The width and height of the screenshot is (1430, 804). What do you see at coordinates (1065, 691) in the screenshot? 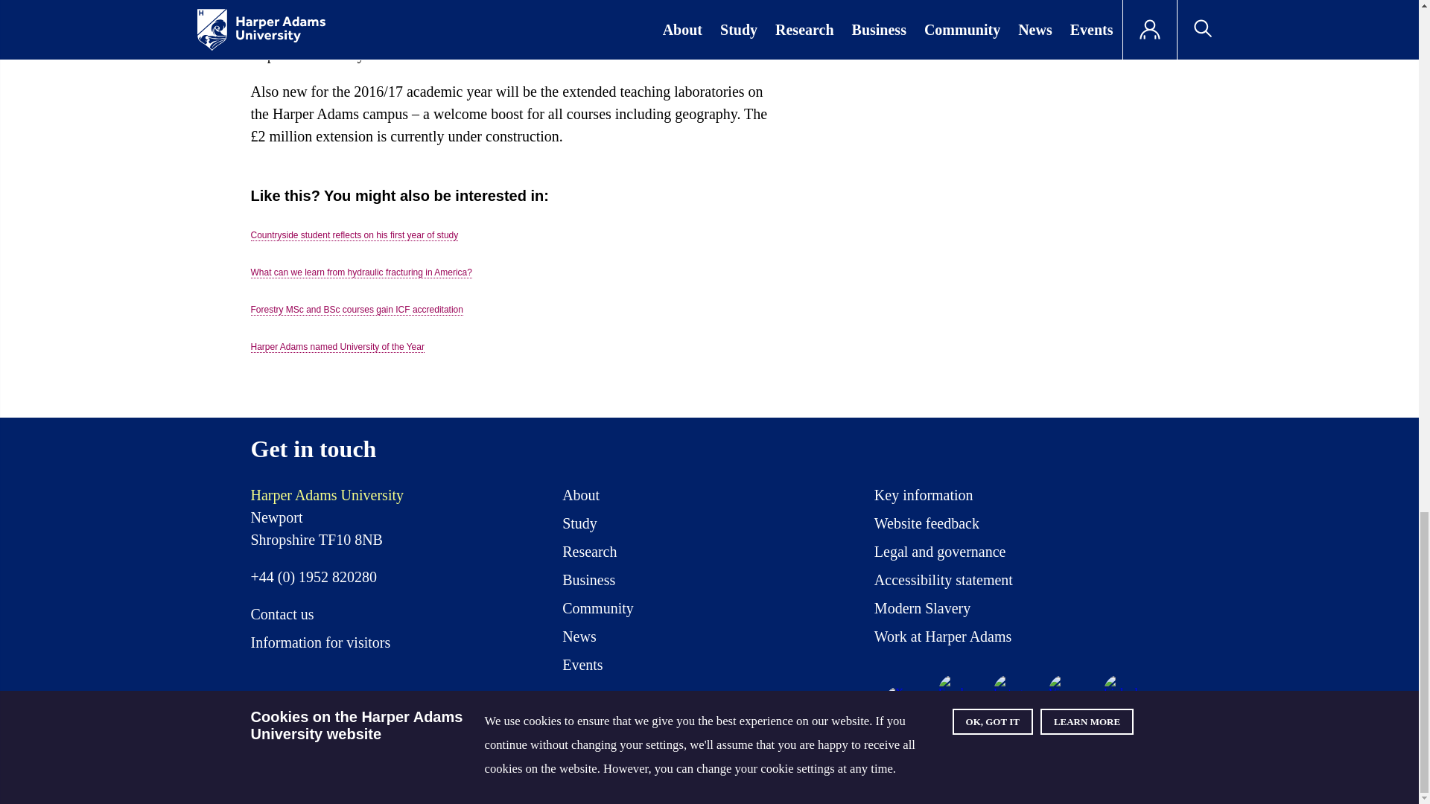
I see `Vimeo - opens in a new window` at bounding box center [1065, 691].